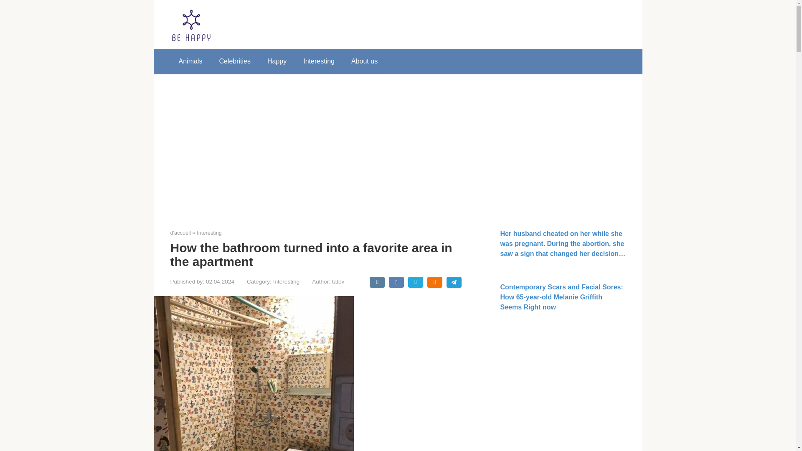 Image resolution: width=802 pixels, height=451 pixels. I want to click on Happy, so click(277, 61).